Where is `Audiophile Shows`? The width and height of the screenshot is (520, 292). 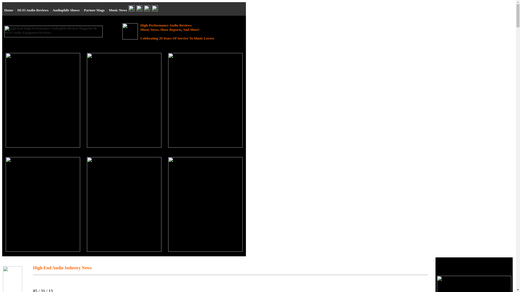 Audiophile Shows is located at coordinates (66, 10).